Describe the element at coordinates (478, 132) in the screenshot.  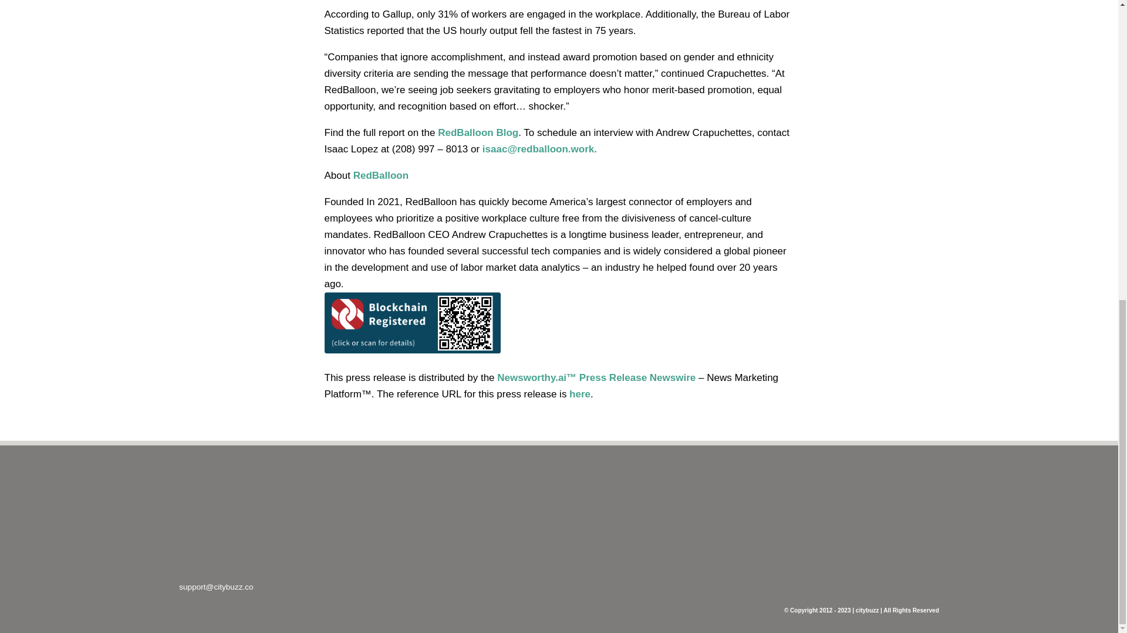
I see `RedBalloon Blog` at that location.